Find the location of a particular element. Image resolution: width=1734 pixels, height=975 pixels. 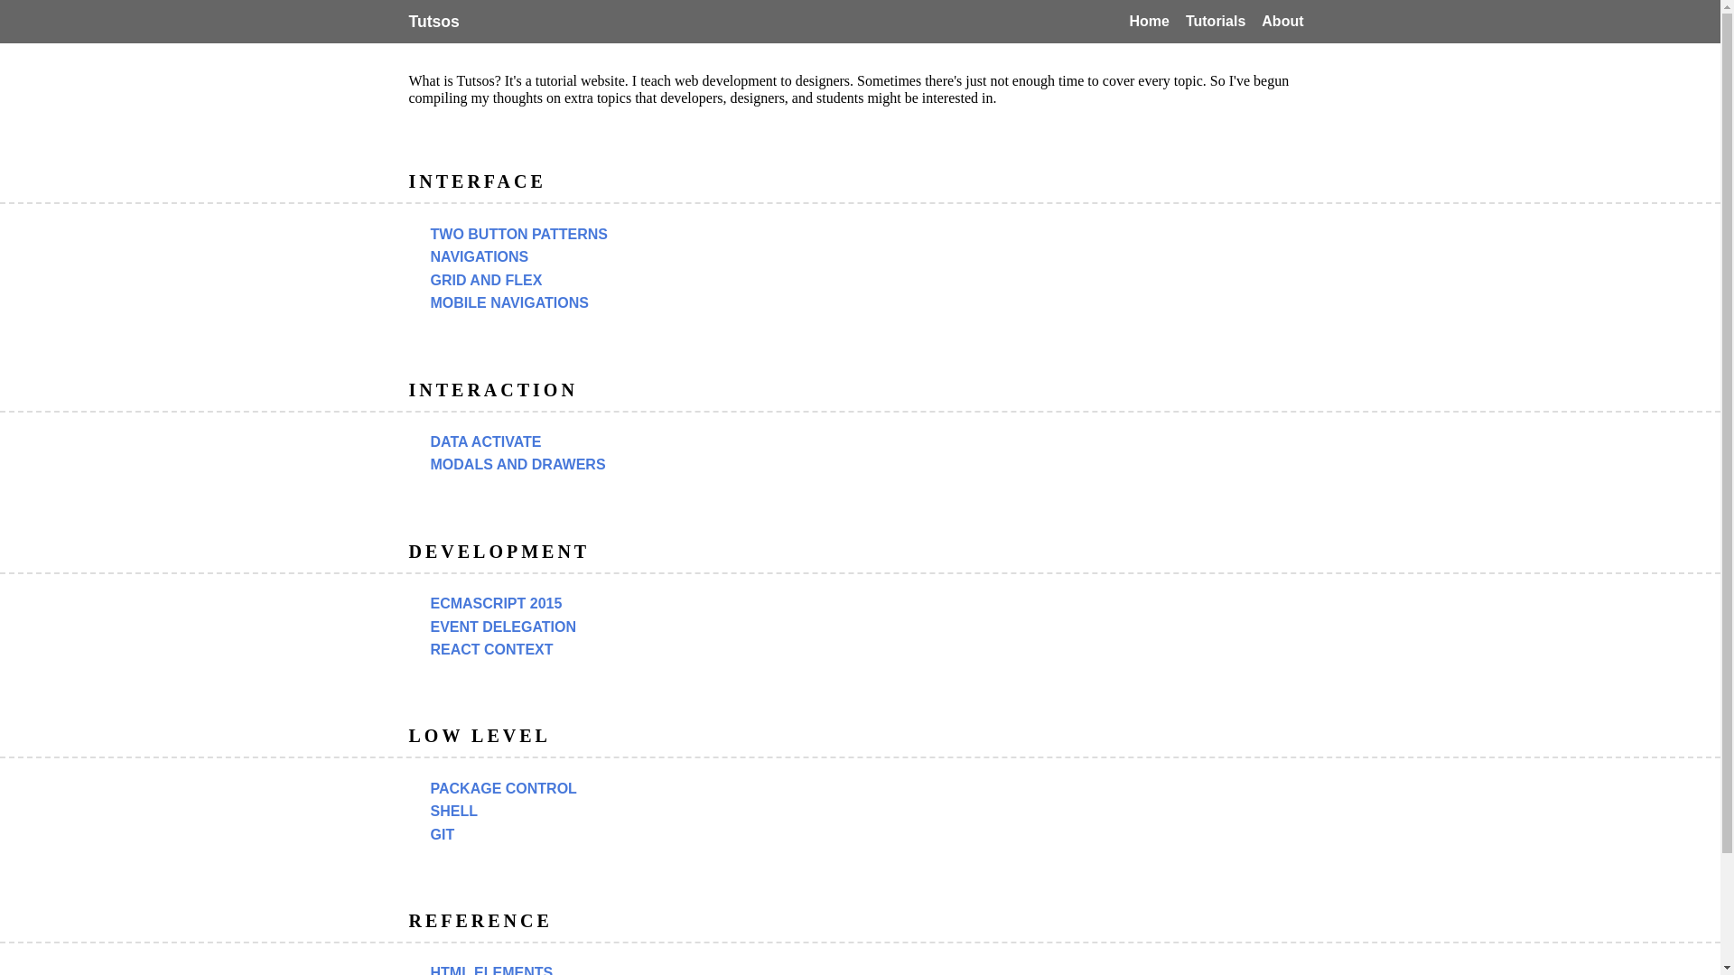

SHELL is located at coordinates (453, 811).